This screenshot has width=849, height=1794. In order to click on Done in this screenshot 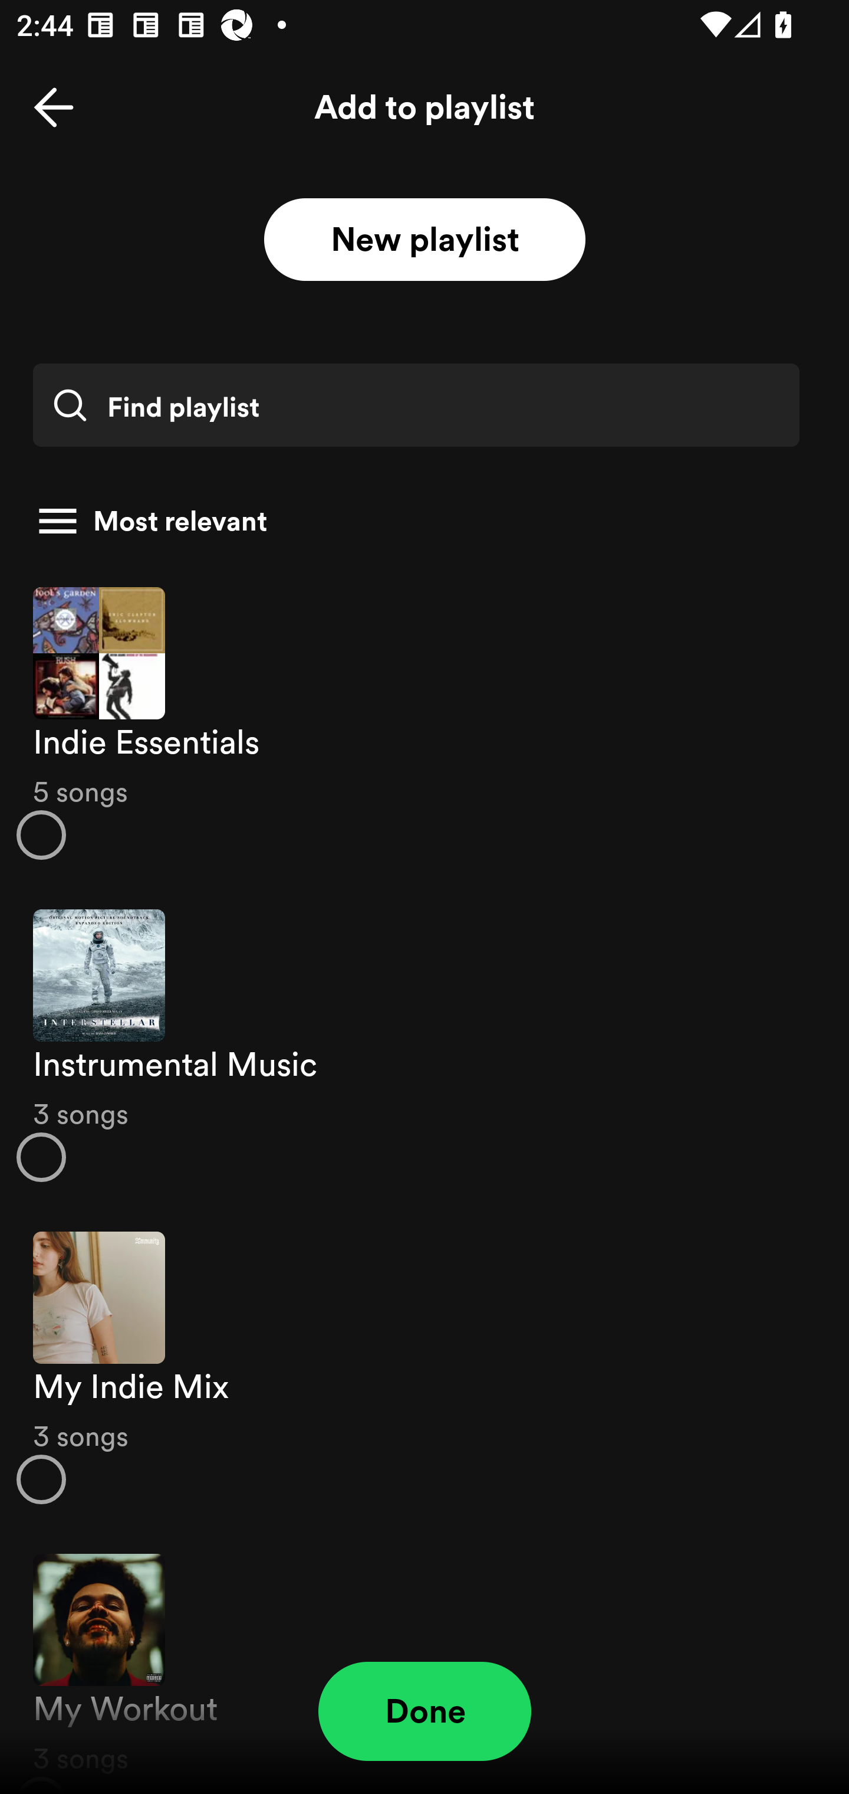, I will do `click(424, 1711)`.